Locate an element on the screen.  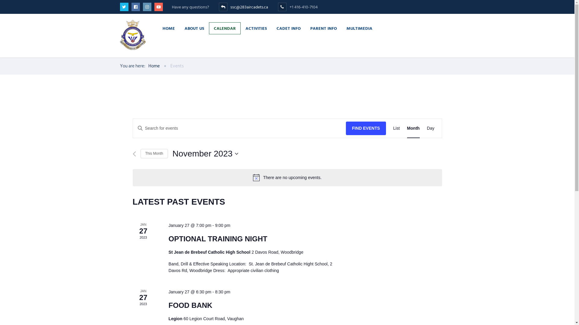
Home is located at coordinates (154, 66).